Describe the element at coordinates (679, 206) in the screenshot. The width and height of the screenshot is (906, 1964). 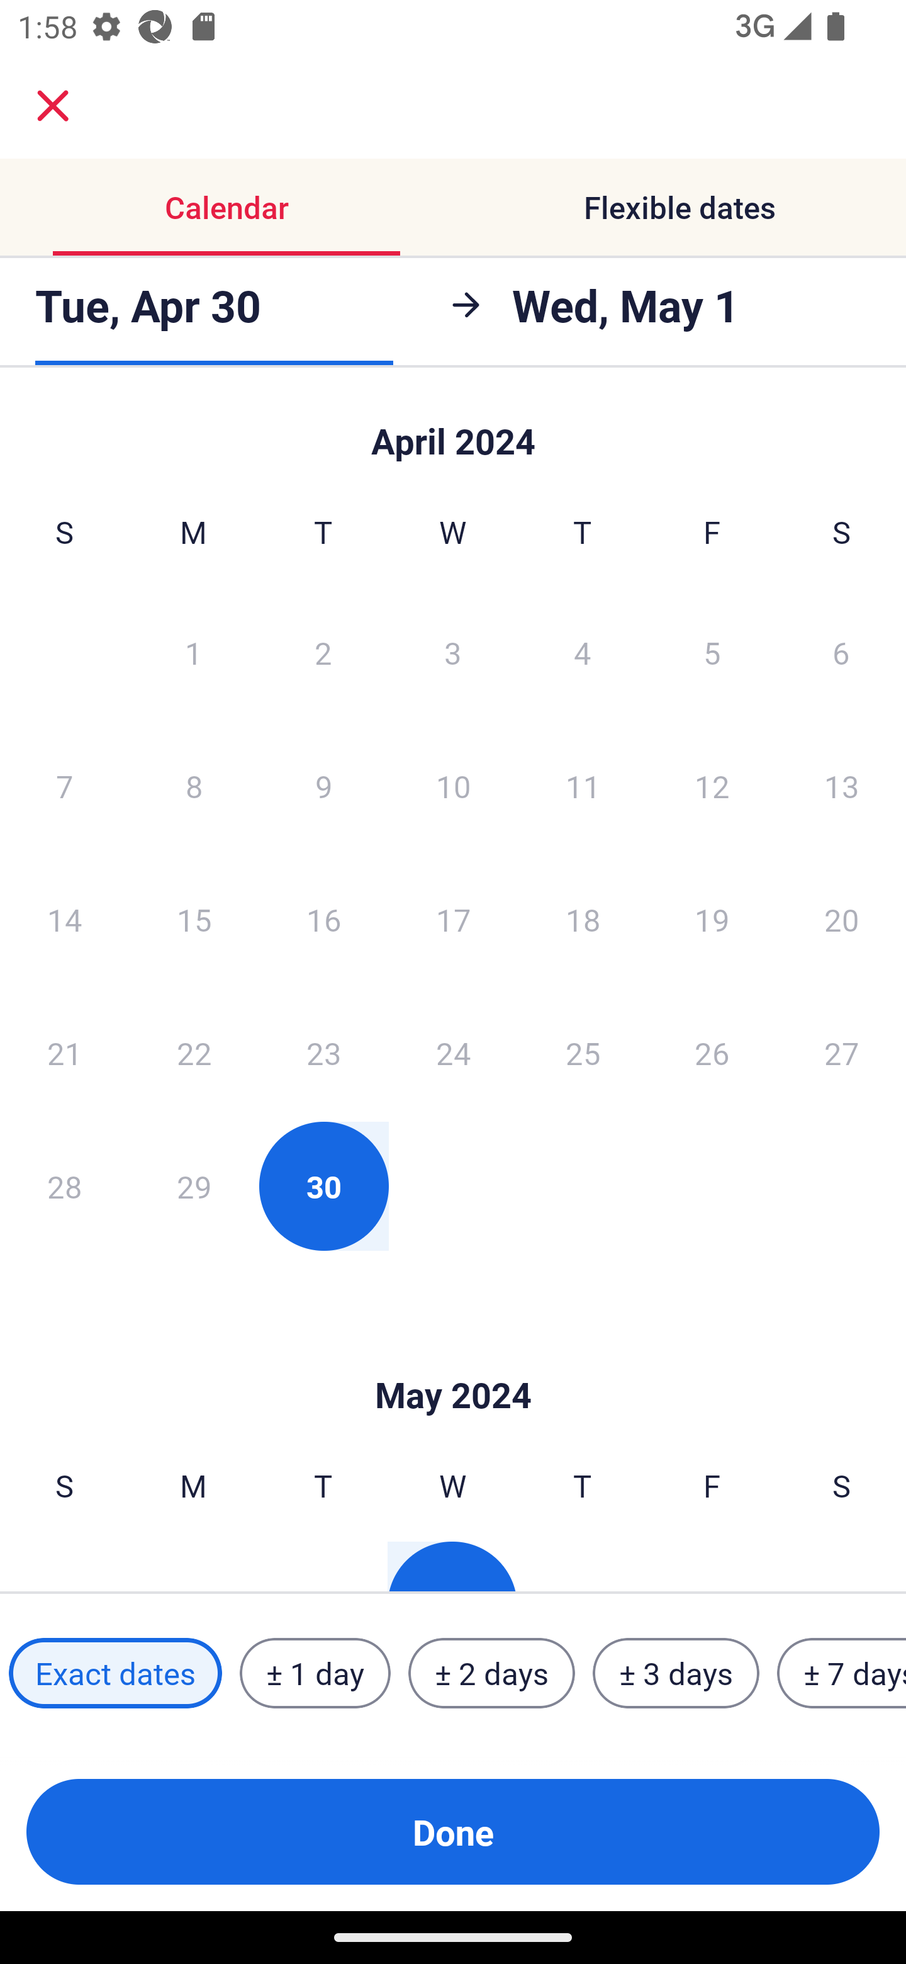
I see `Flexible dates` at that location.